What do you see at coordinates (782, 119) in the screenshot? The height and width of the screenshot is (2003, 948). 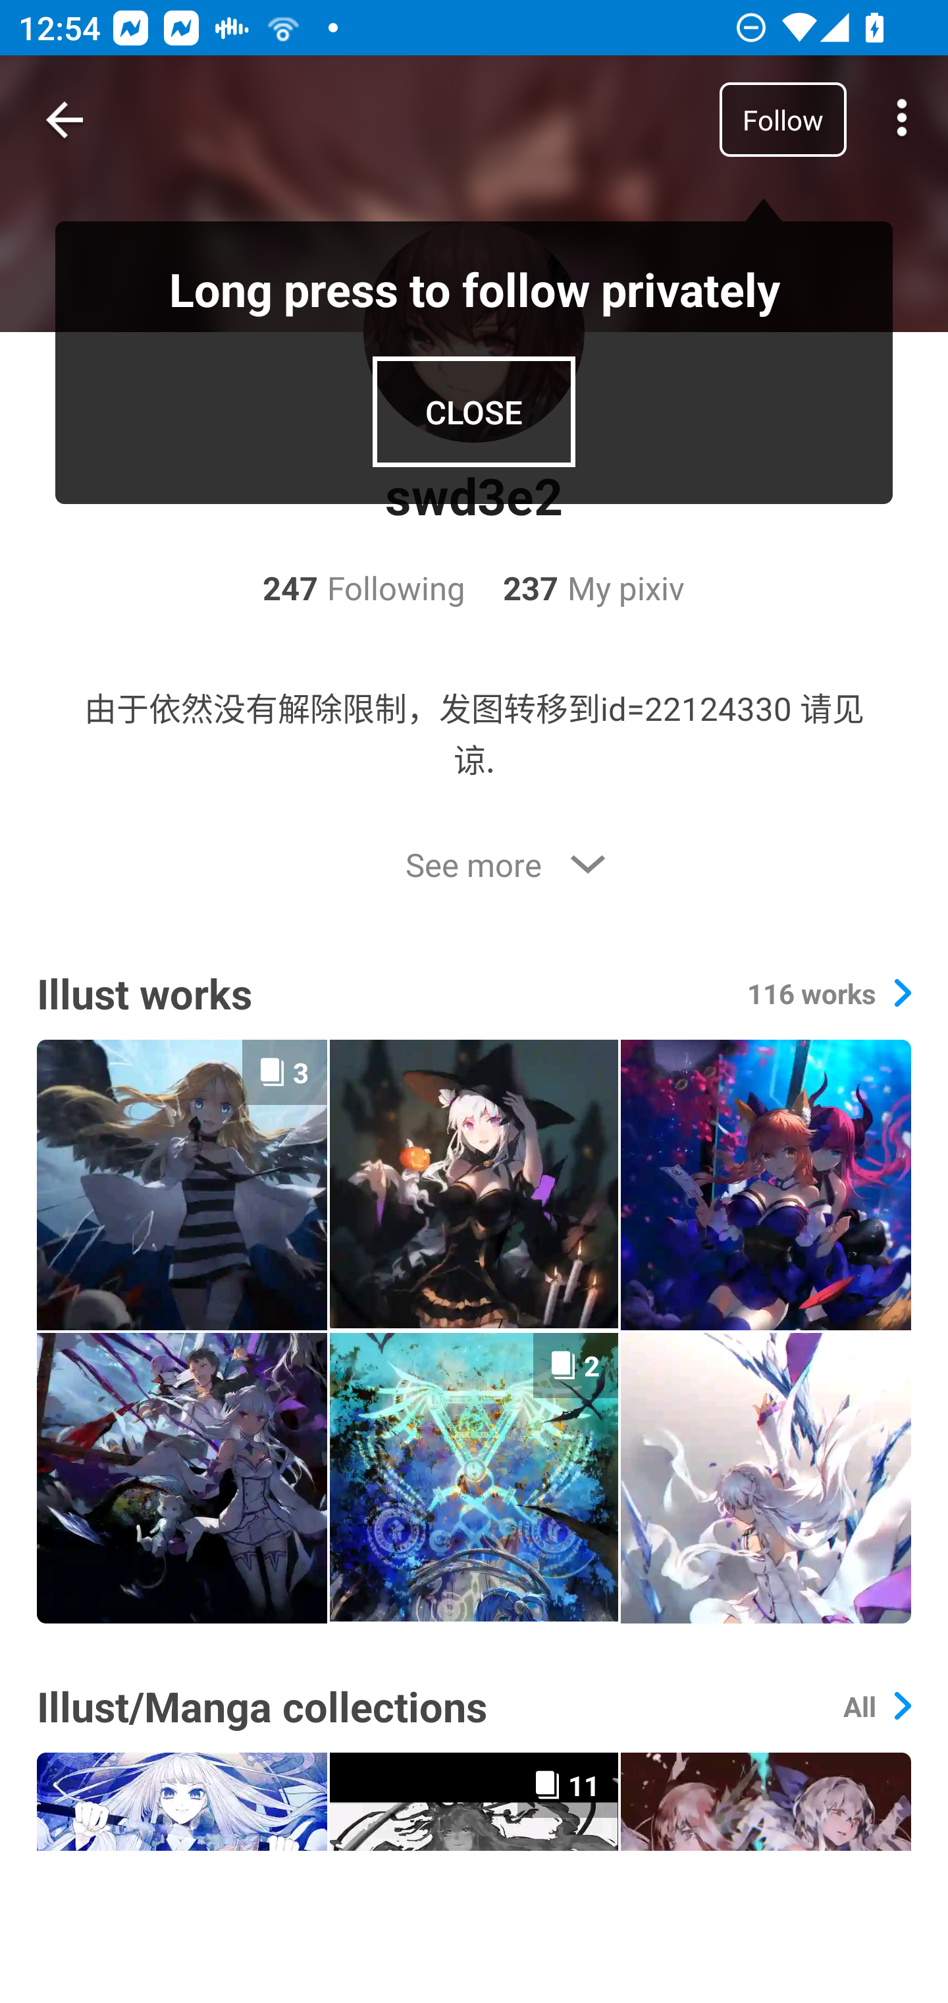 I see `Follow` at bounding box center [782, 119].